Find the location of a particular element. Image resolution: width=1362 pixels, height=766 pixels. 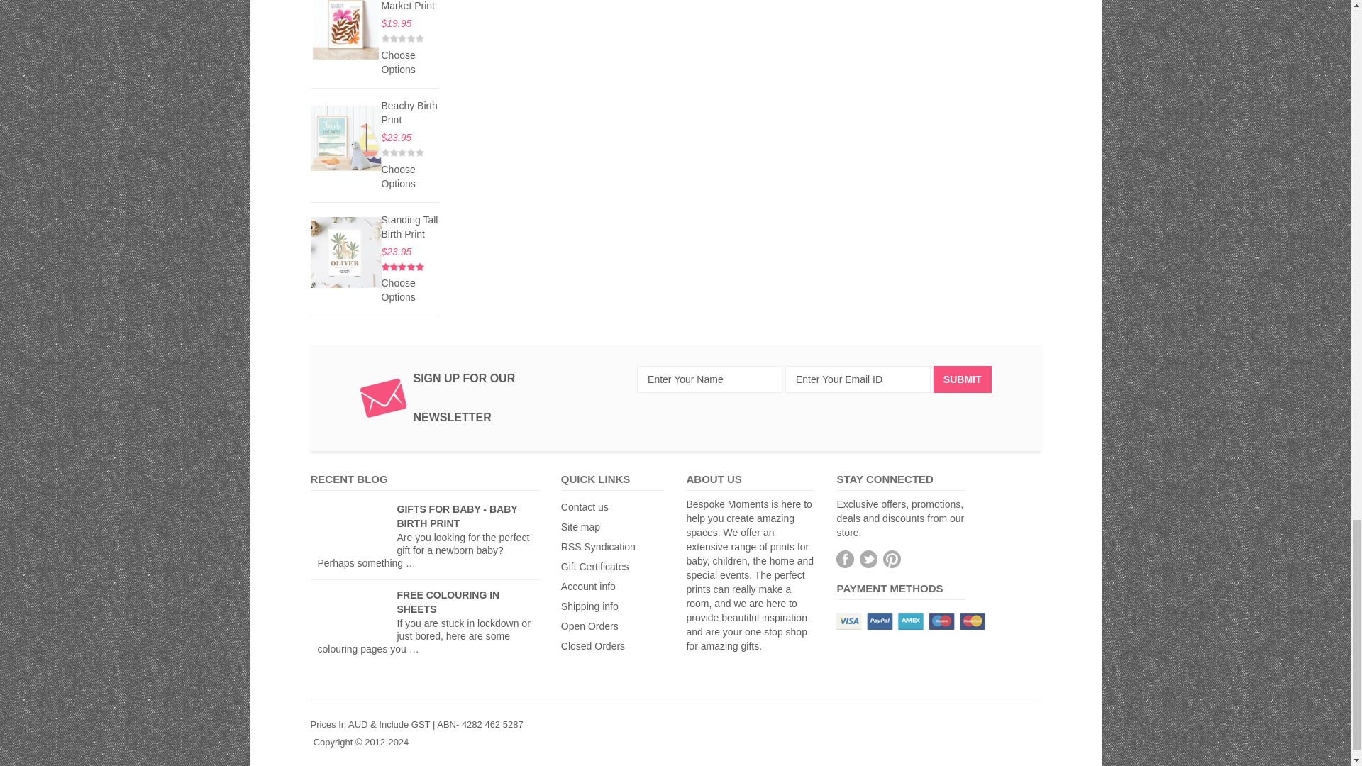

Submit is located at coordinates (962, 379).